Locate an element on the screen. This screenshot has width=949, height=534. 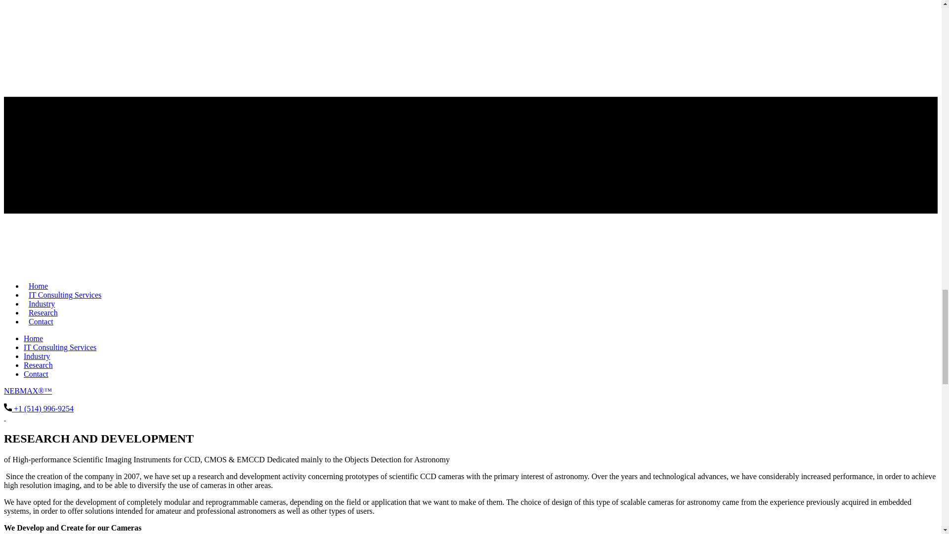
Home is located at coordinates (33, 338).